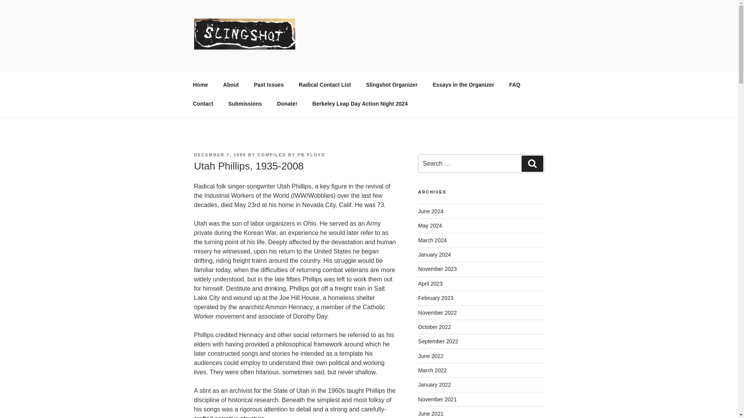 The image size is (744, 418). I want to click on FAQ, so click(515, 84).